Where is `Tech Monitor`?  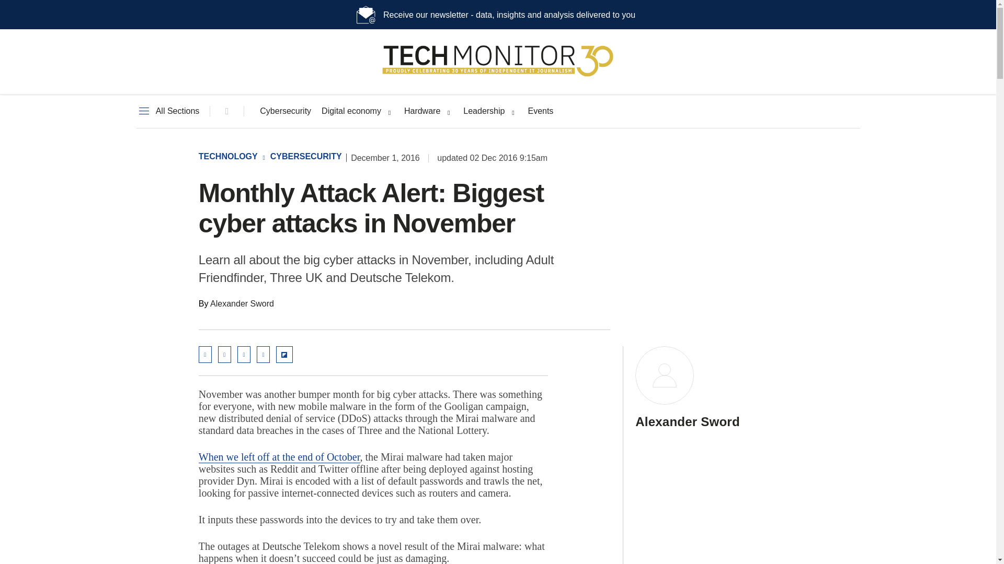 Tech Monitor is located at coordinates (498, 76).